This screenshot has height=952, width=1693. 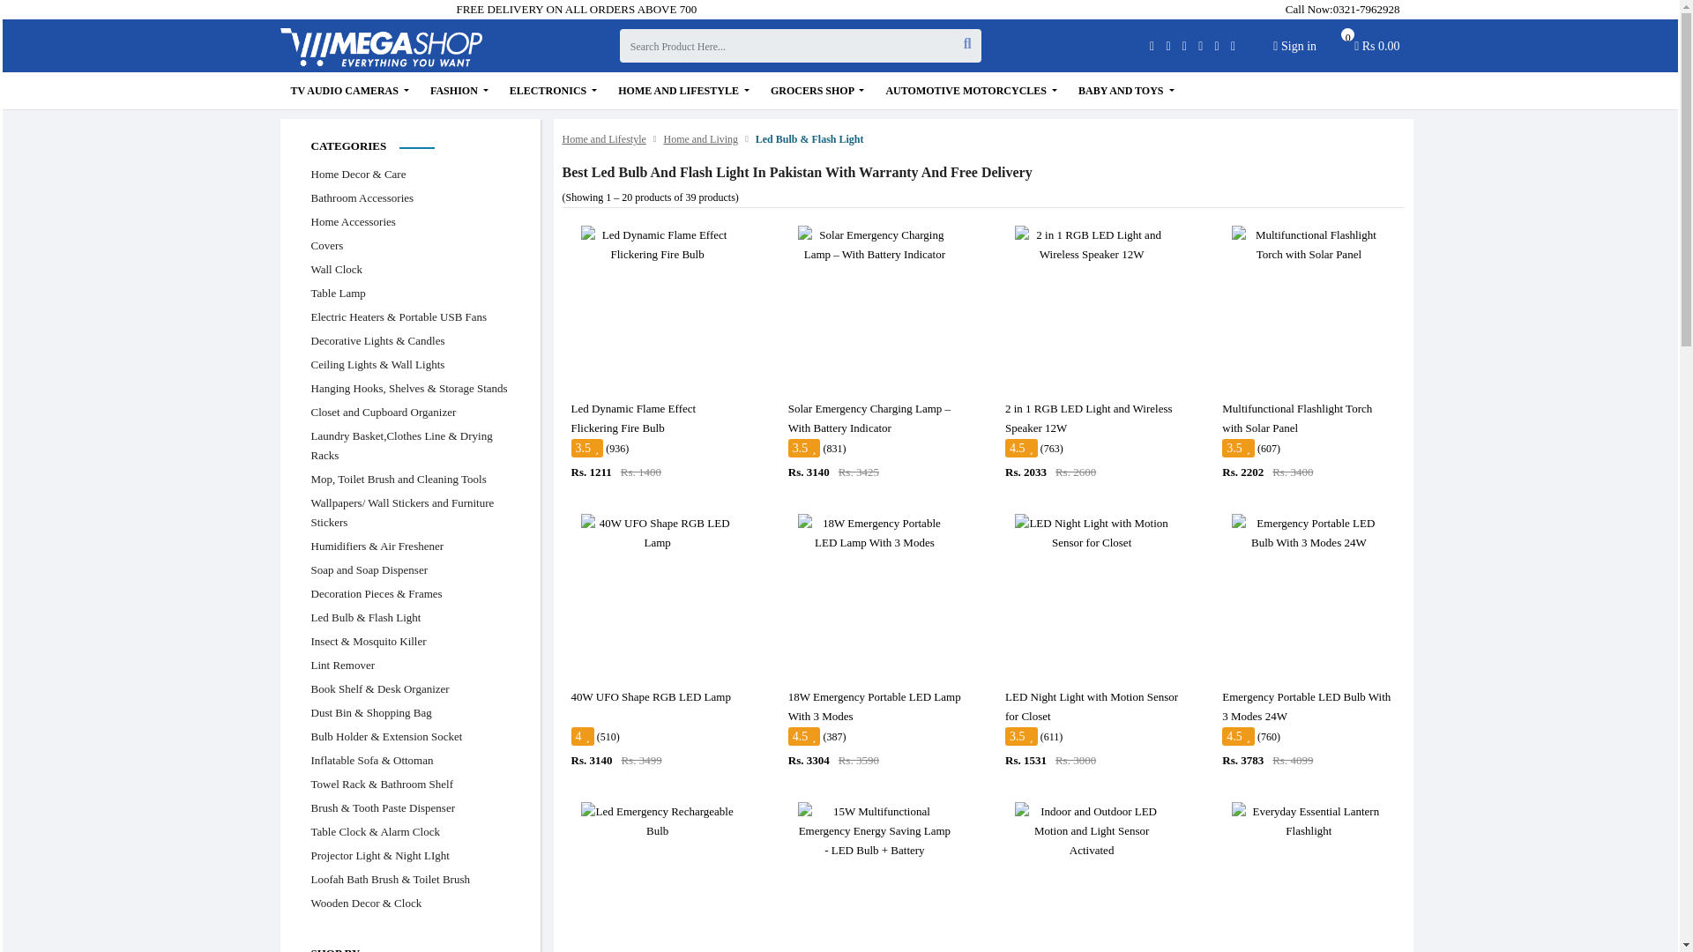 I want to click on 2 in 1 RGB LED Light and Wireless Speaker 12W, so click(x=1091, y=245).